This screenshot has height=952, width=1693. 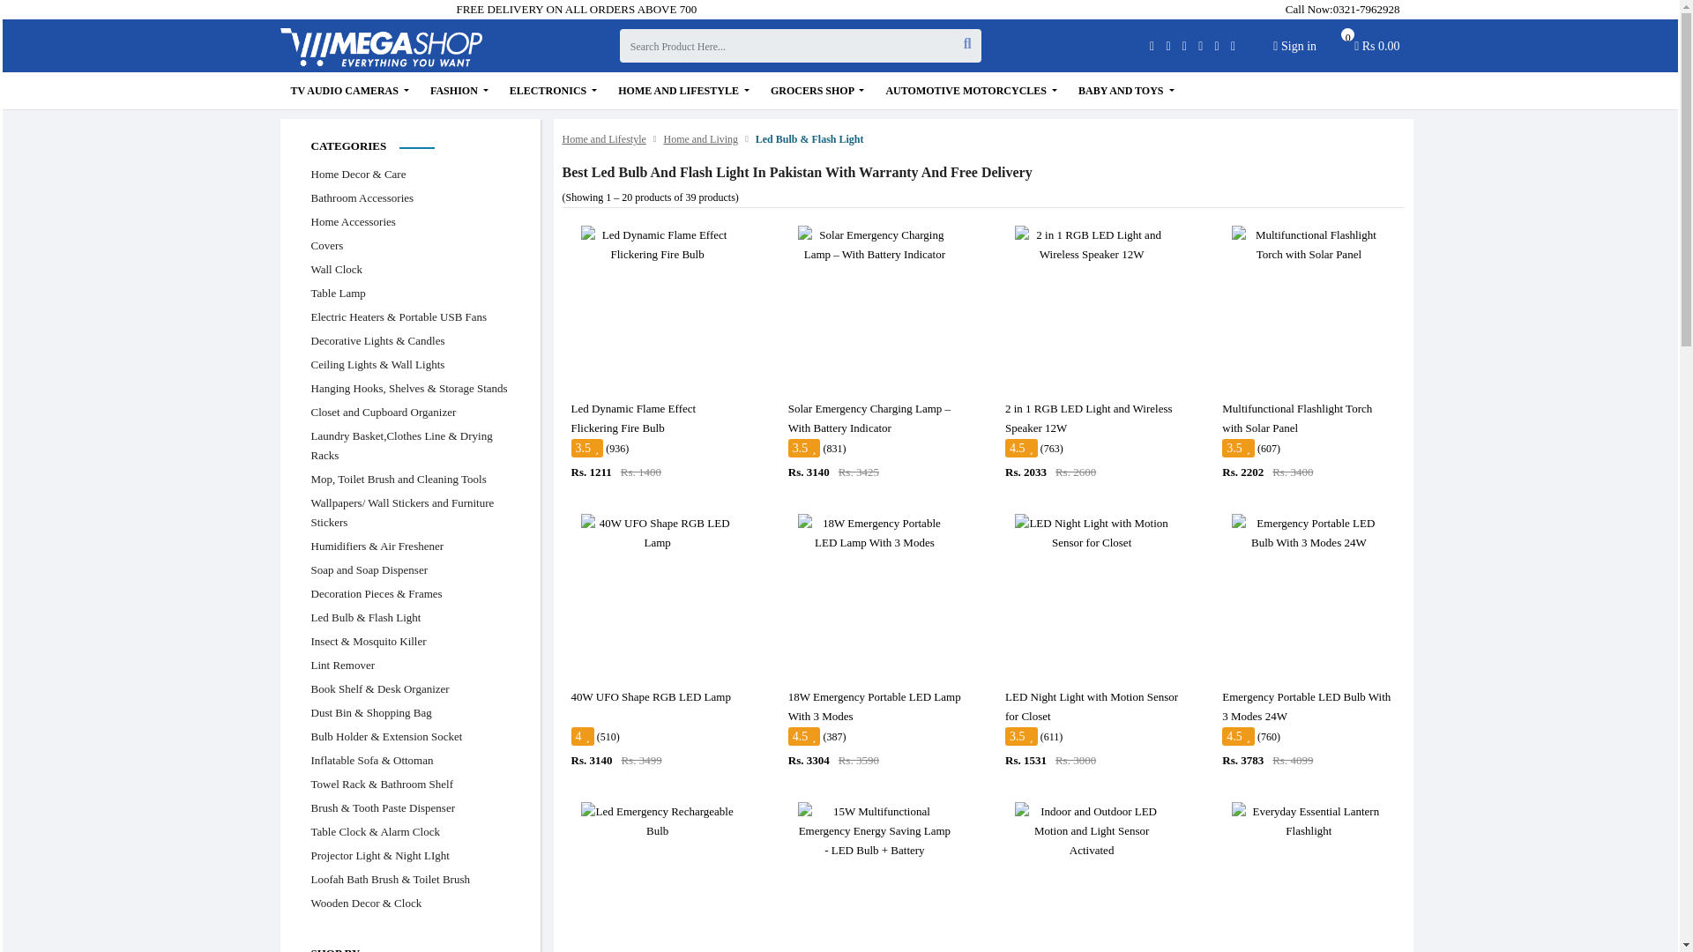 I want to click on 2 in 1 RGB LED Light and Wireless Speaker 12W, so click(x=1091, y=245).